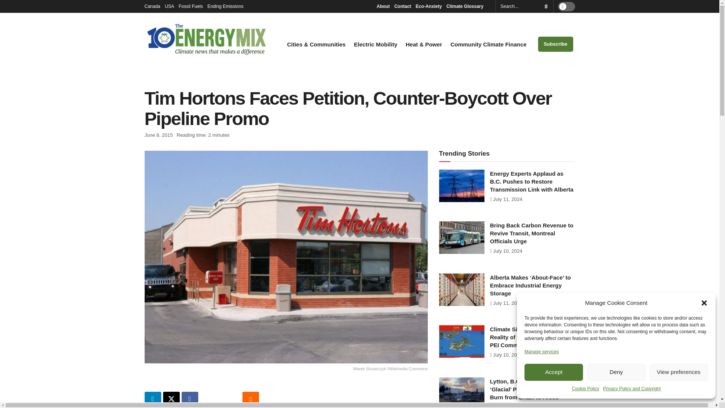 Image resolution: width=725 pixels, height=408 pixels. I want to click on Electric Mobility, so click(375, 45).